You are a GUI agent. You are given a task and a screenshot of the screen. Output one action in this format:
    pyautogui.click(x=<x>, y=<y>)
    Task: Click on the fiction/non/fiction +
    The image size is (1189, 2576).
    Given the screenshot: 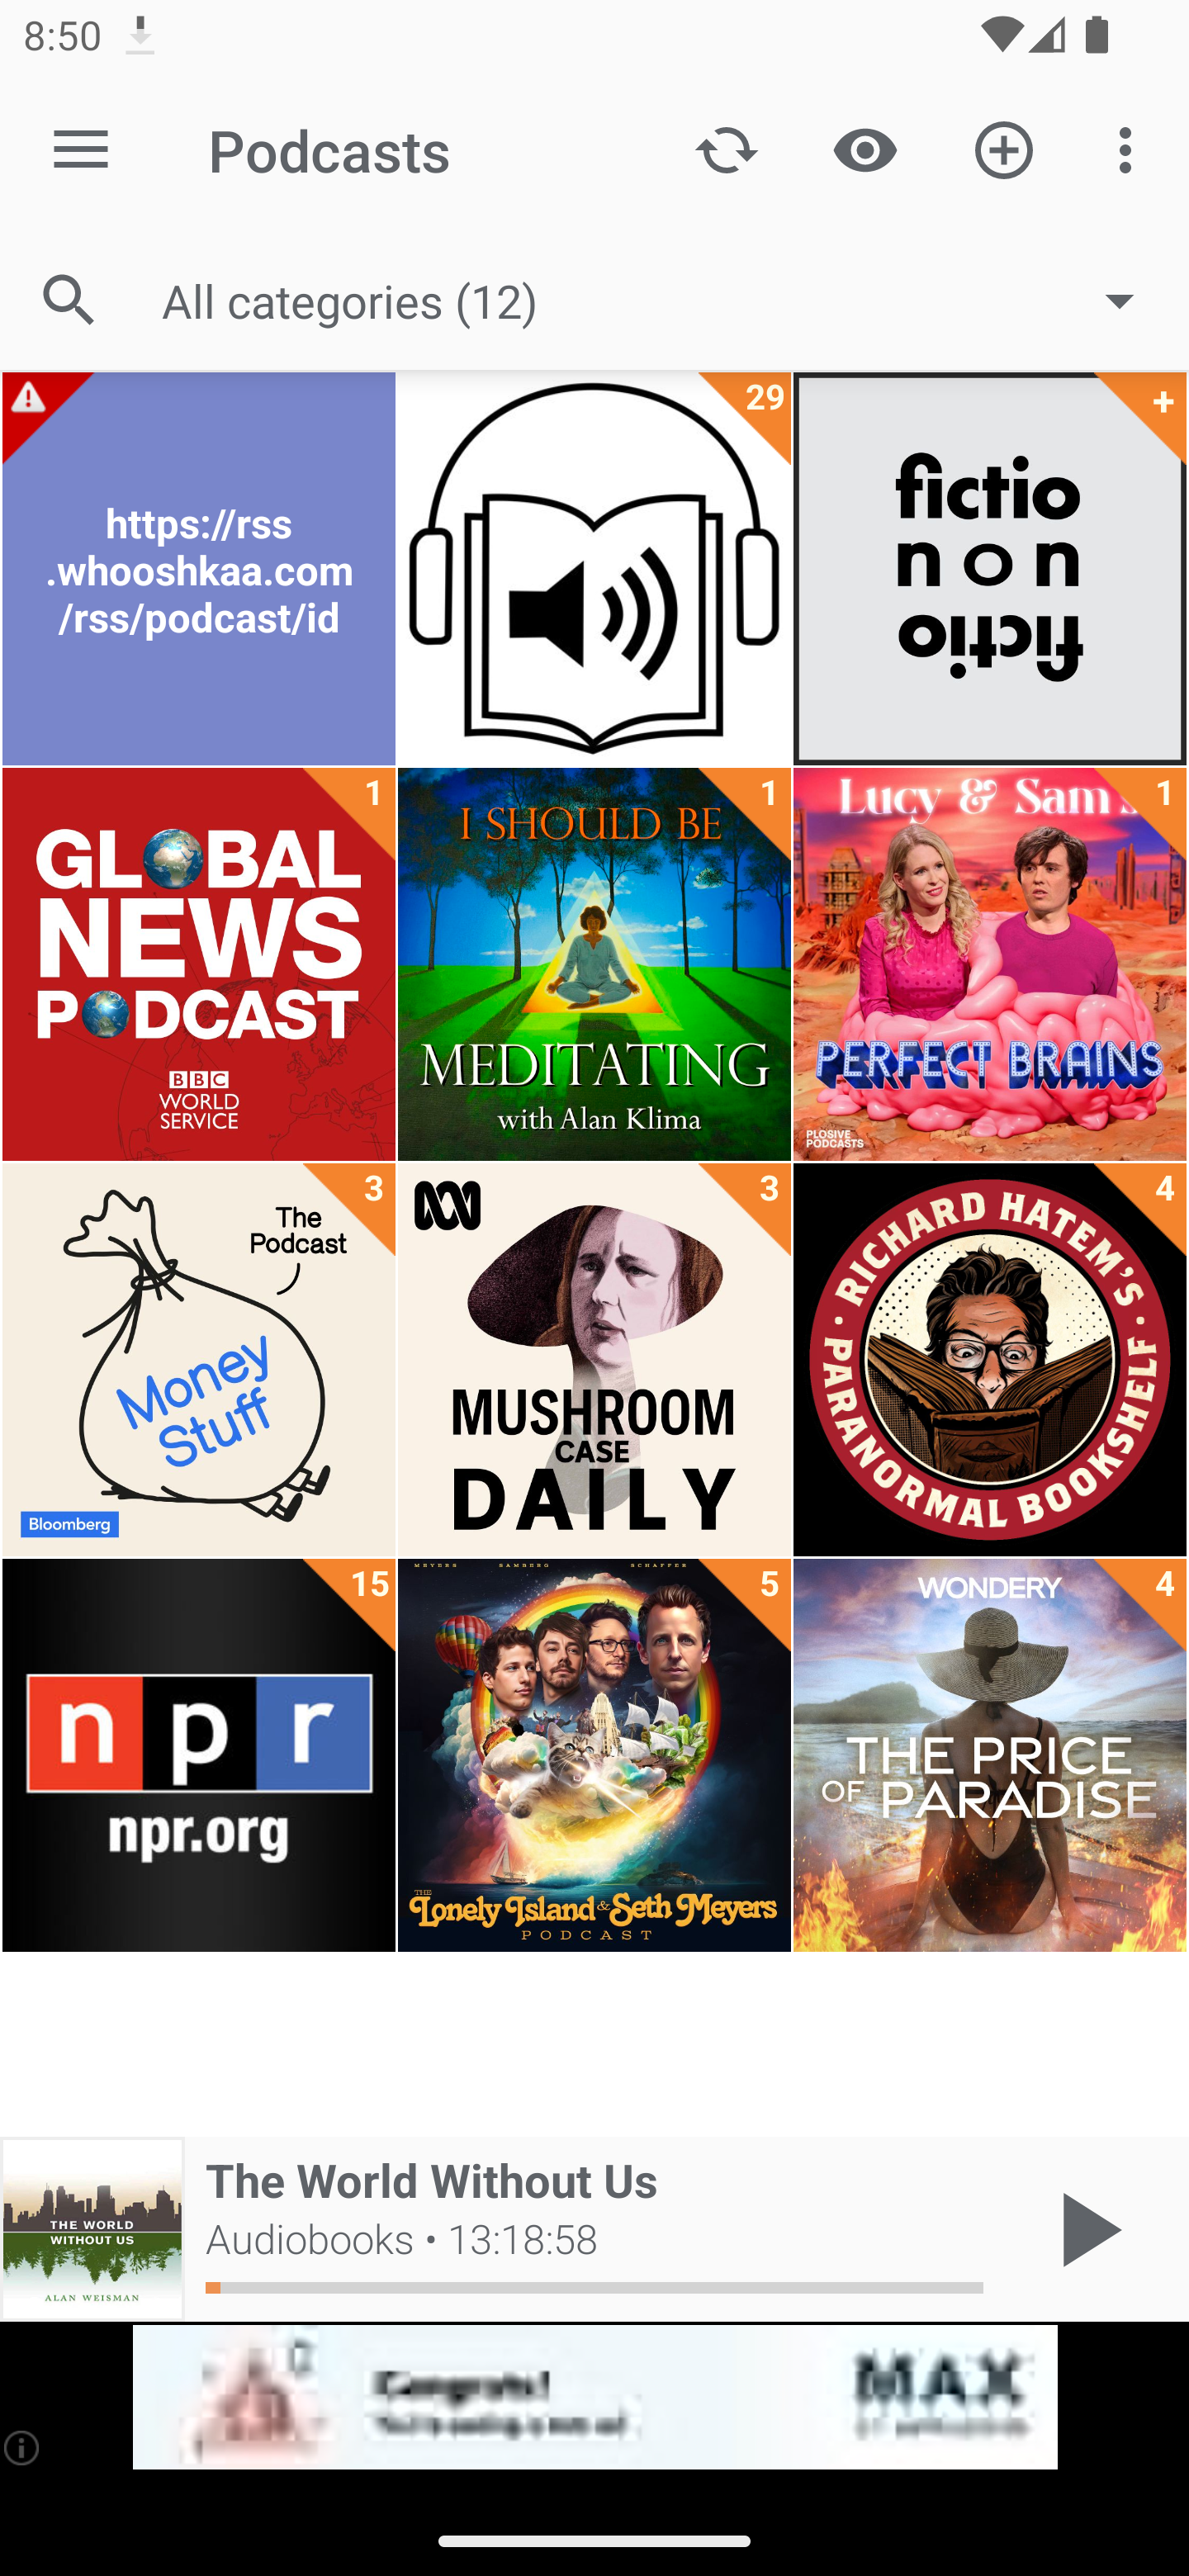 What is the action you would take?
    pyautogui.click(x=989, y=569)
    